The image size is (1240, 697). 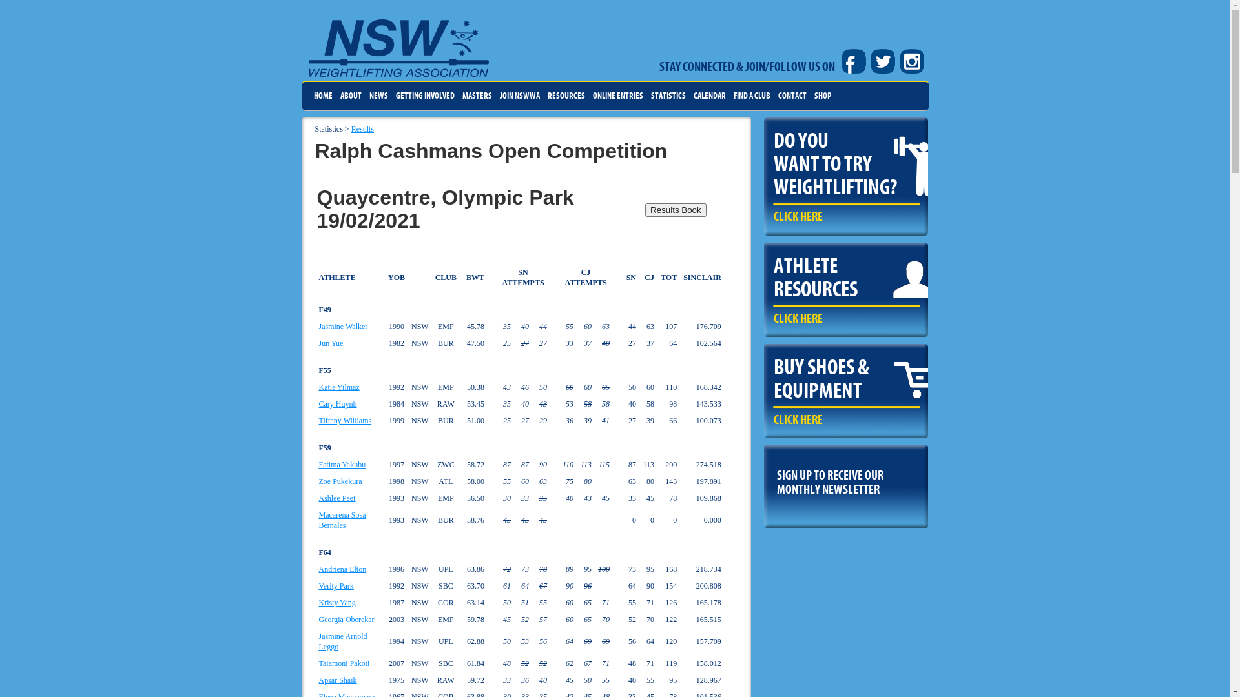 What do you see at coordinates (339, 387) in the screenshot?
I see `Katie Yilmaz` at bounding box center [339, 387].